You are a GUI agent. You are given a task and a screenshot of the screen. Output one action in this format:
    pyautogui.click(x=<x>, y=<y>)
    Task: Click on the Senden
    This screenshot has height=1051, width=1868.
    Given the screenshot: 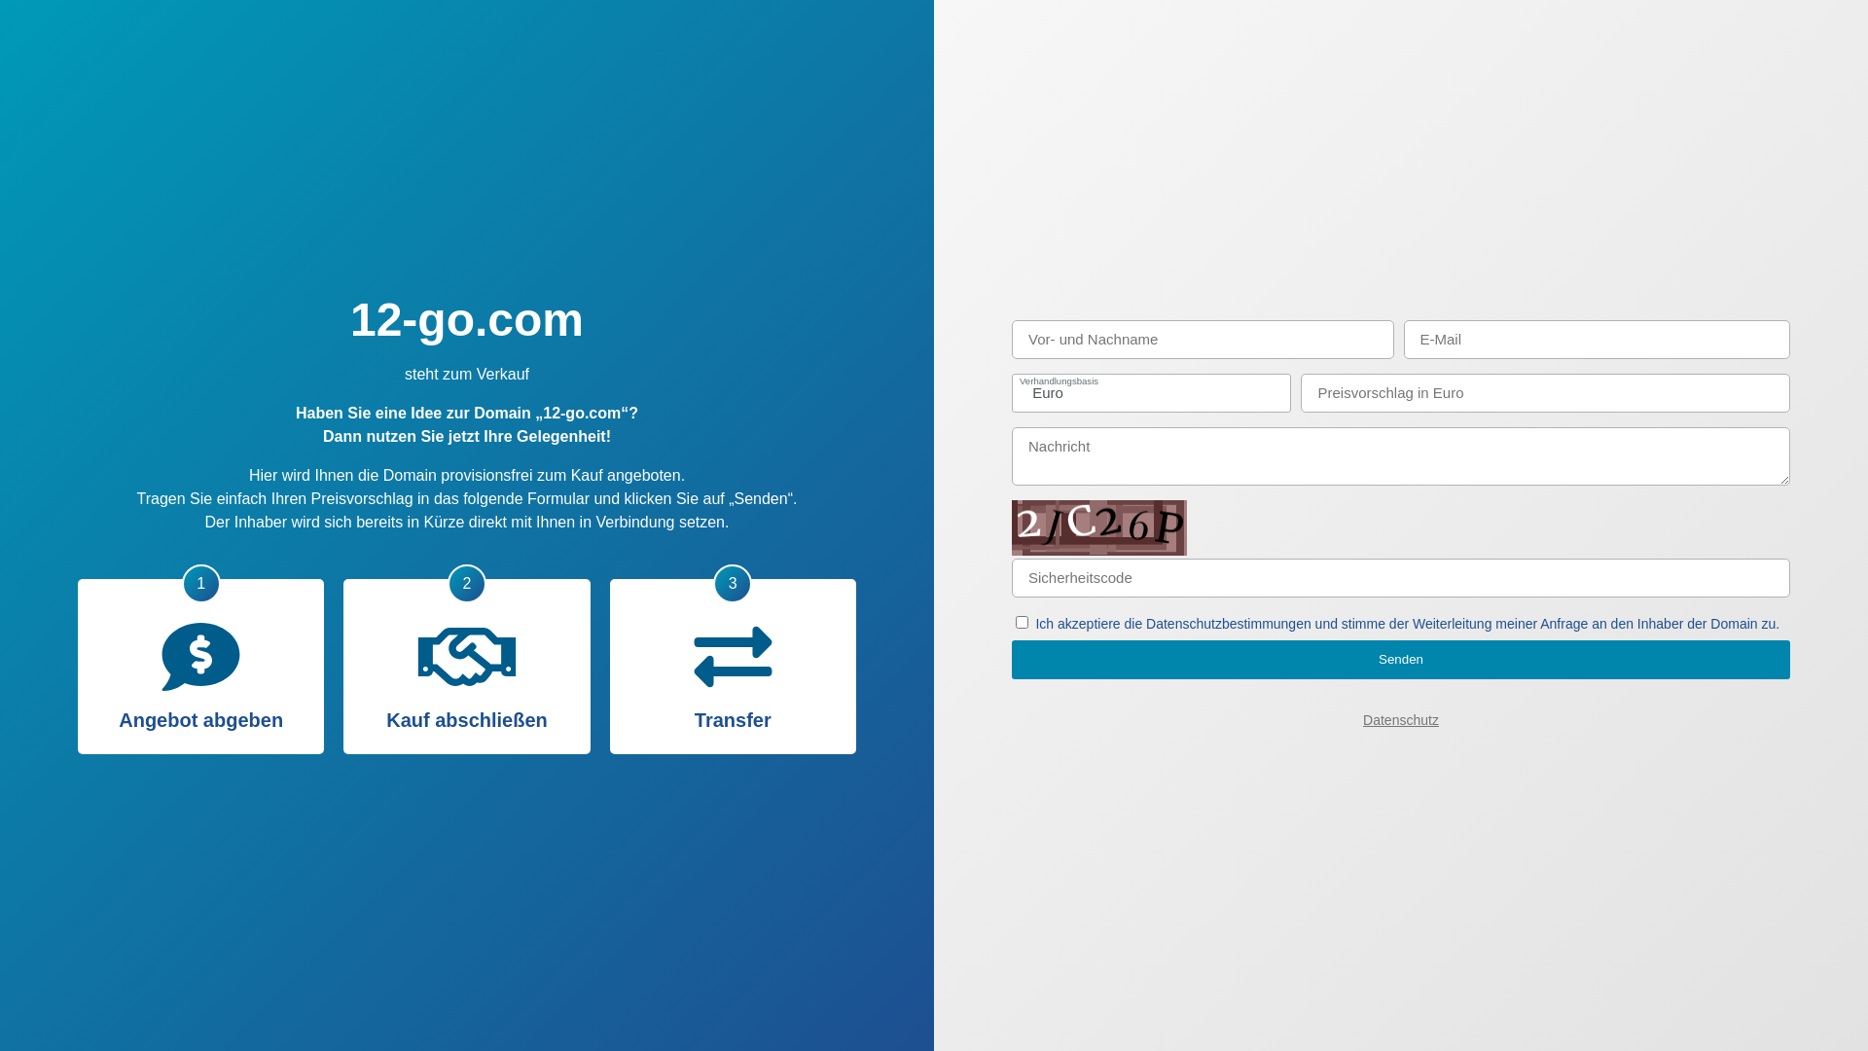 What is the action you would take?
    pyautogui.click(x=1401, y=660)
    